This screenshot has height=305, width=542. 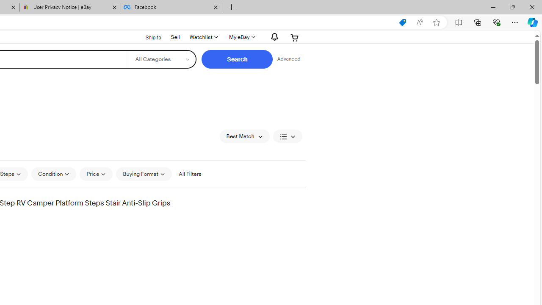 What do you see at coordinates (478, 22) in the screenshot?
I see `Collections` at bounding box center [478, 22].